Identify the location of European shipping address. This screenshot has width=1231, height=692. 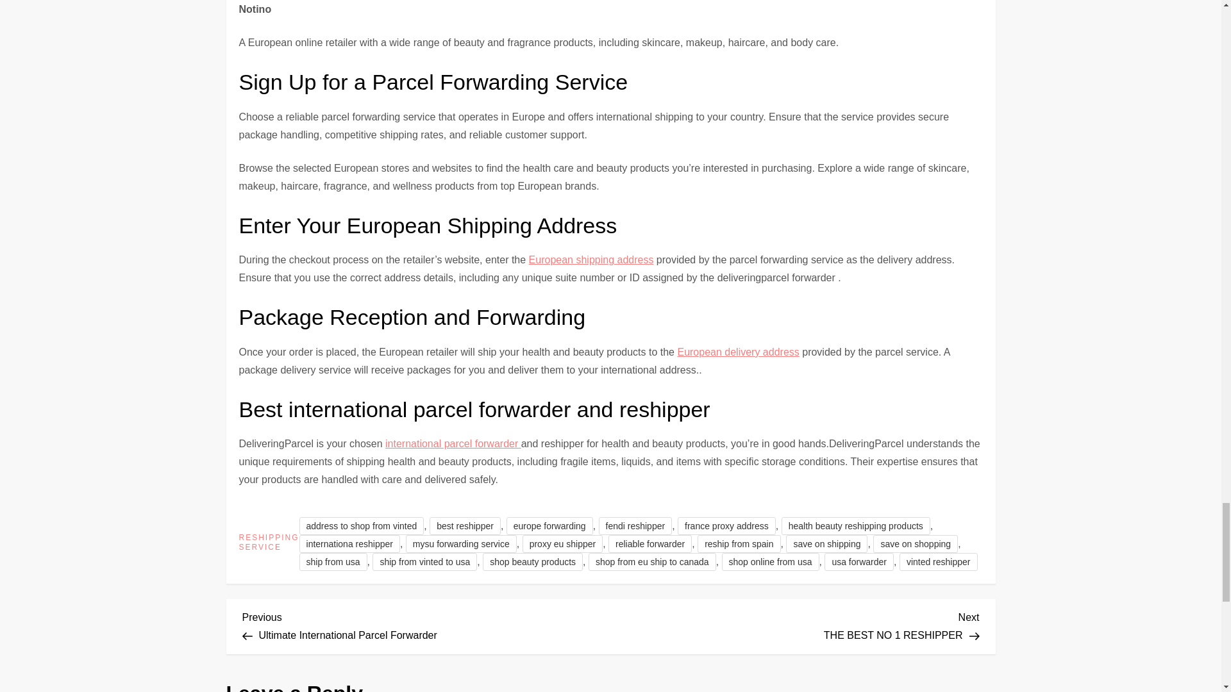
(650, 543).